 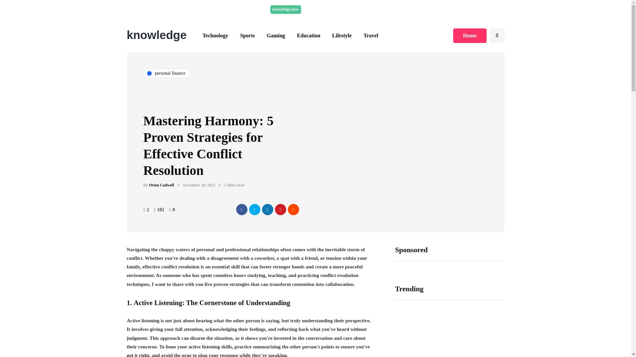 I want to click on Lifestyle, so click(x=342, y=36).